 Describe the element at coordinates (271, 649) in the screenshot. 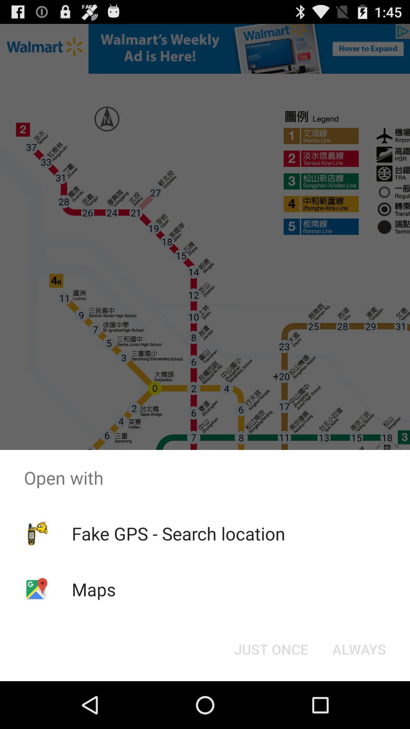

I see `open the item below fake gps search item` at that location.